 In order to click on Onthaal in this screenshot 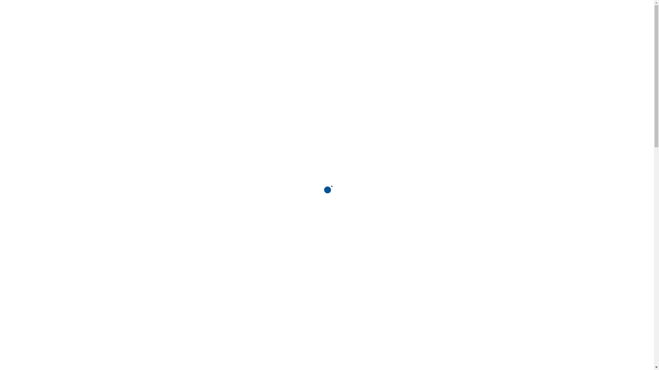, I will do `click(248, 30)`.